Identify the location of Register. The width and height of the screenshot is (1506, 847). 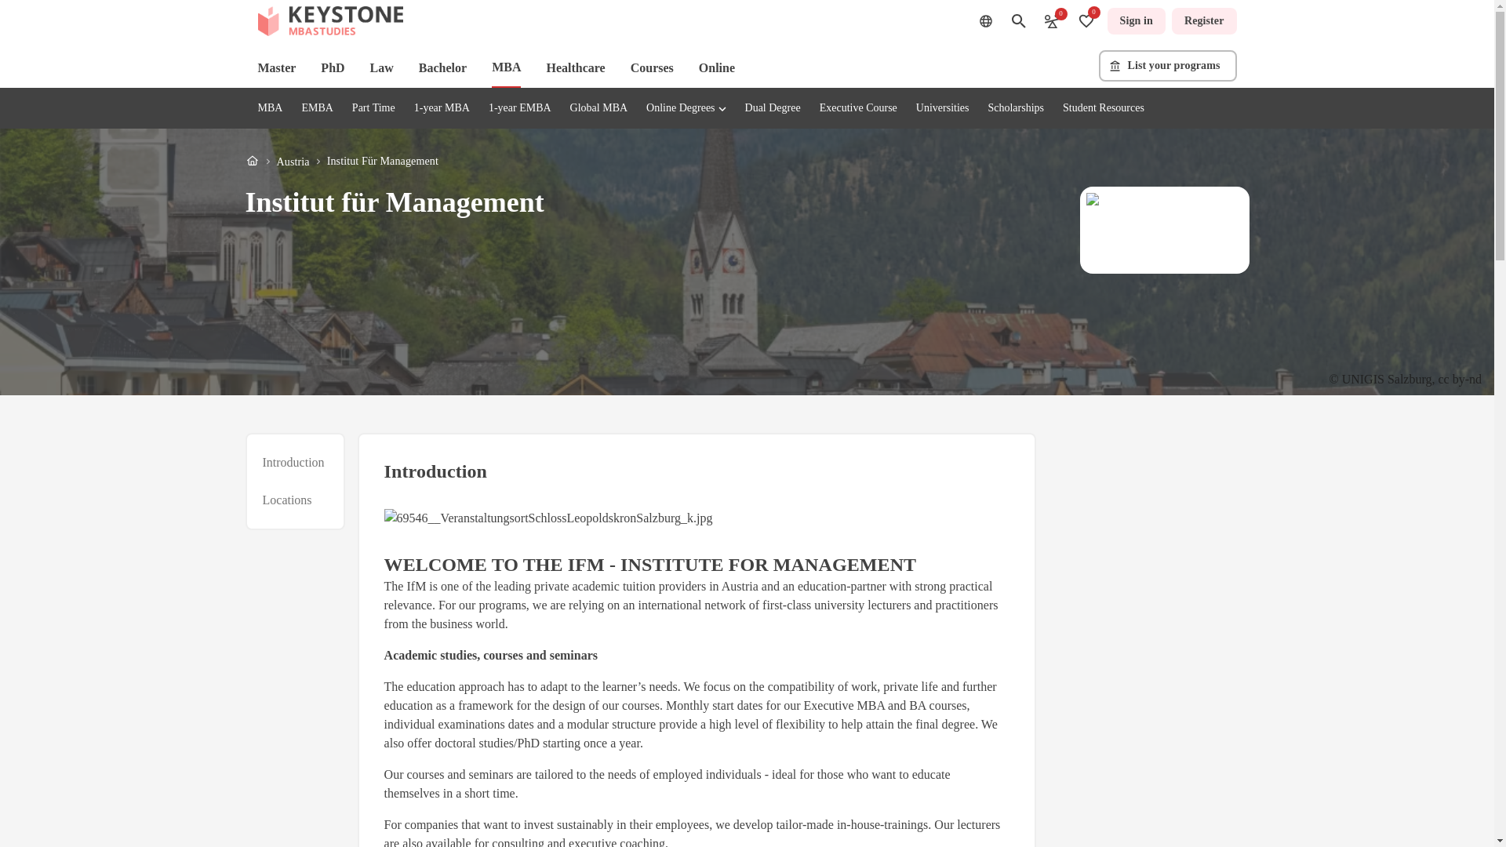
(287, 500).